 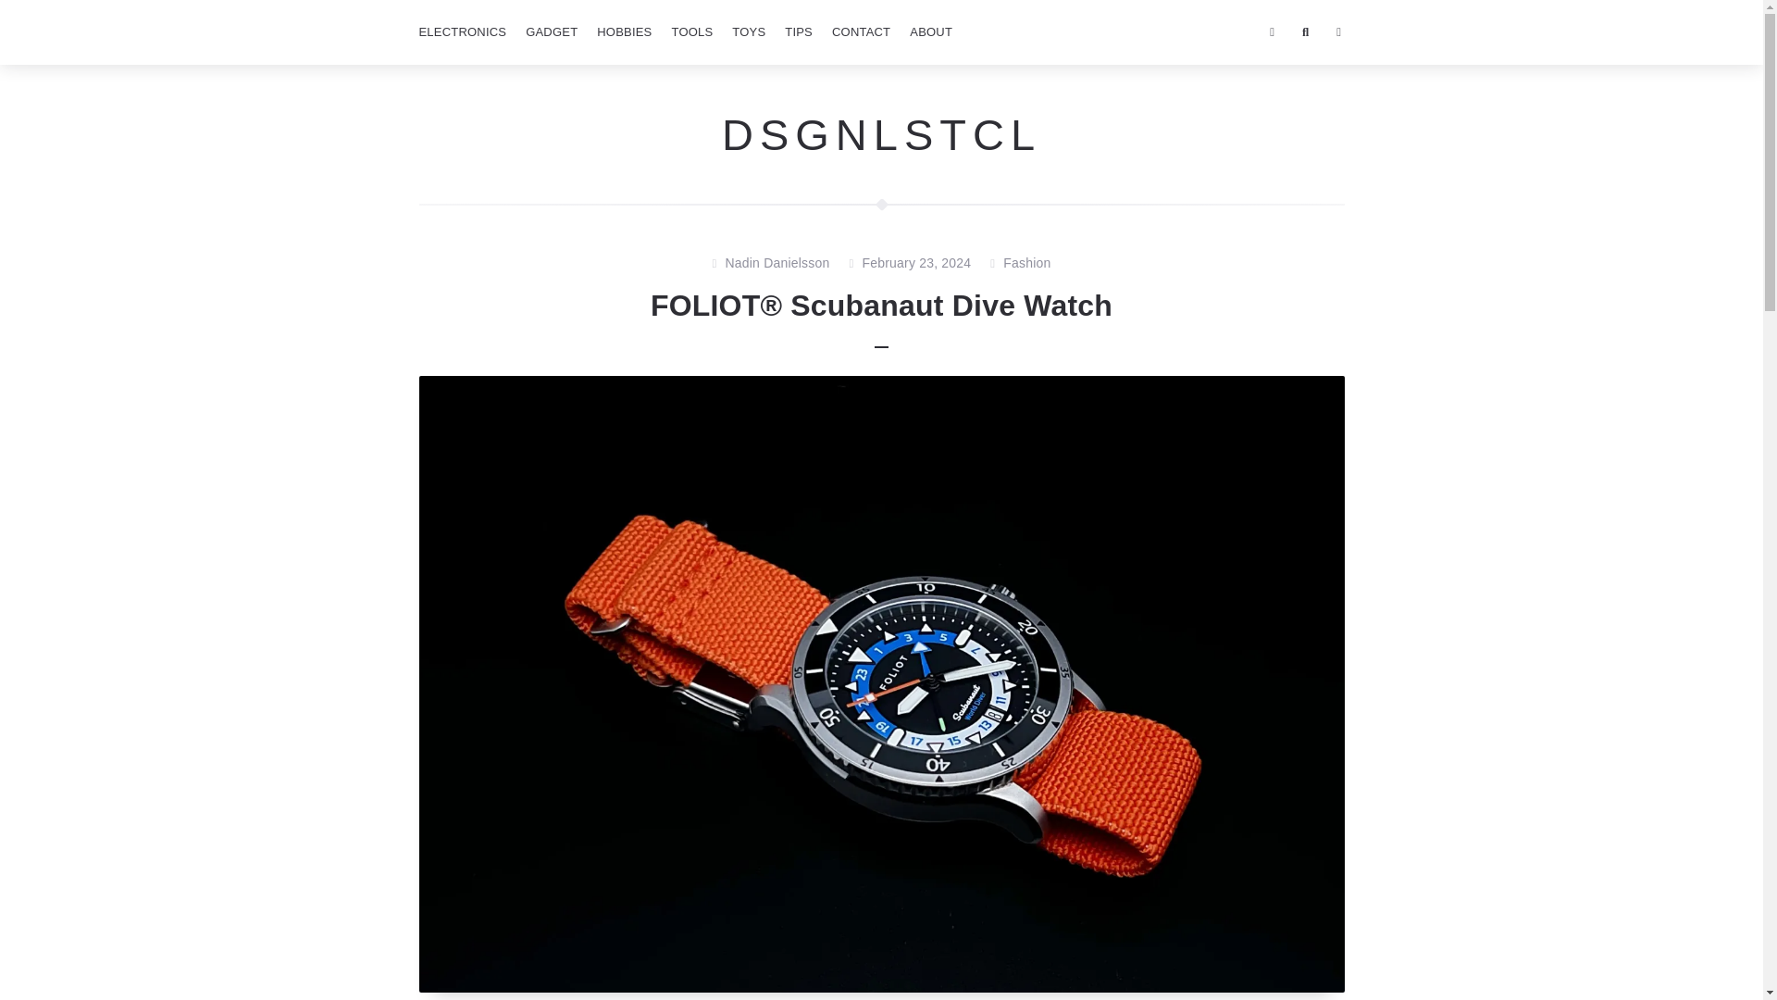 What do you see at coordinates (861, 32) in the screenshot?
I see `CONTACT` at bounding box center [861, 32].